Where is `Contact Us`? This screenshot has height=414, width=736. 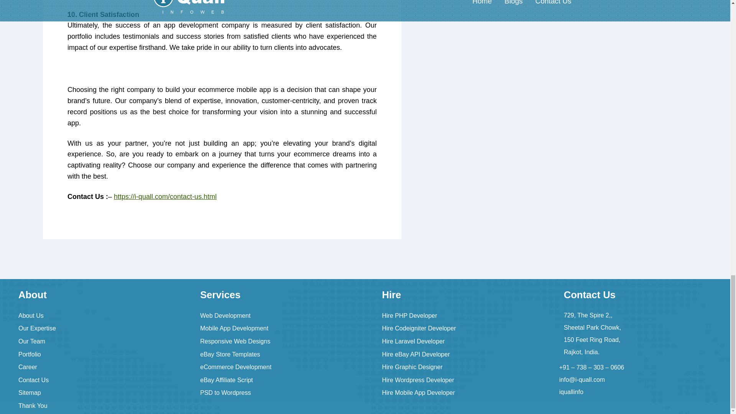 Contact Us is located at coordinates (33, 380).